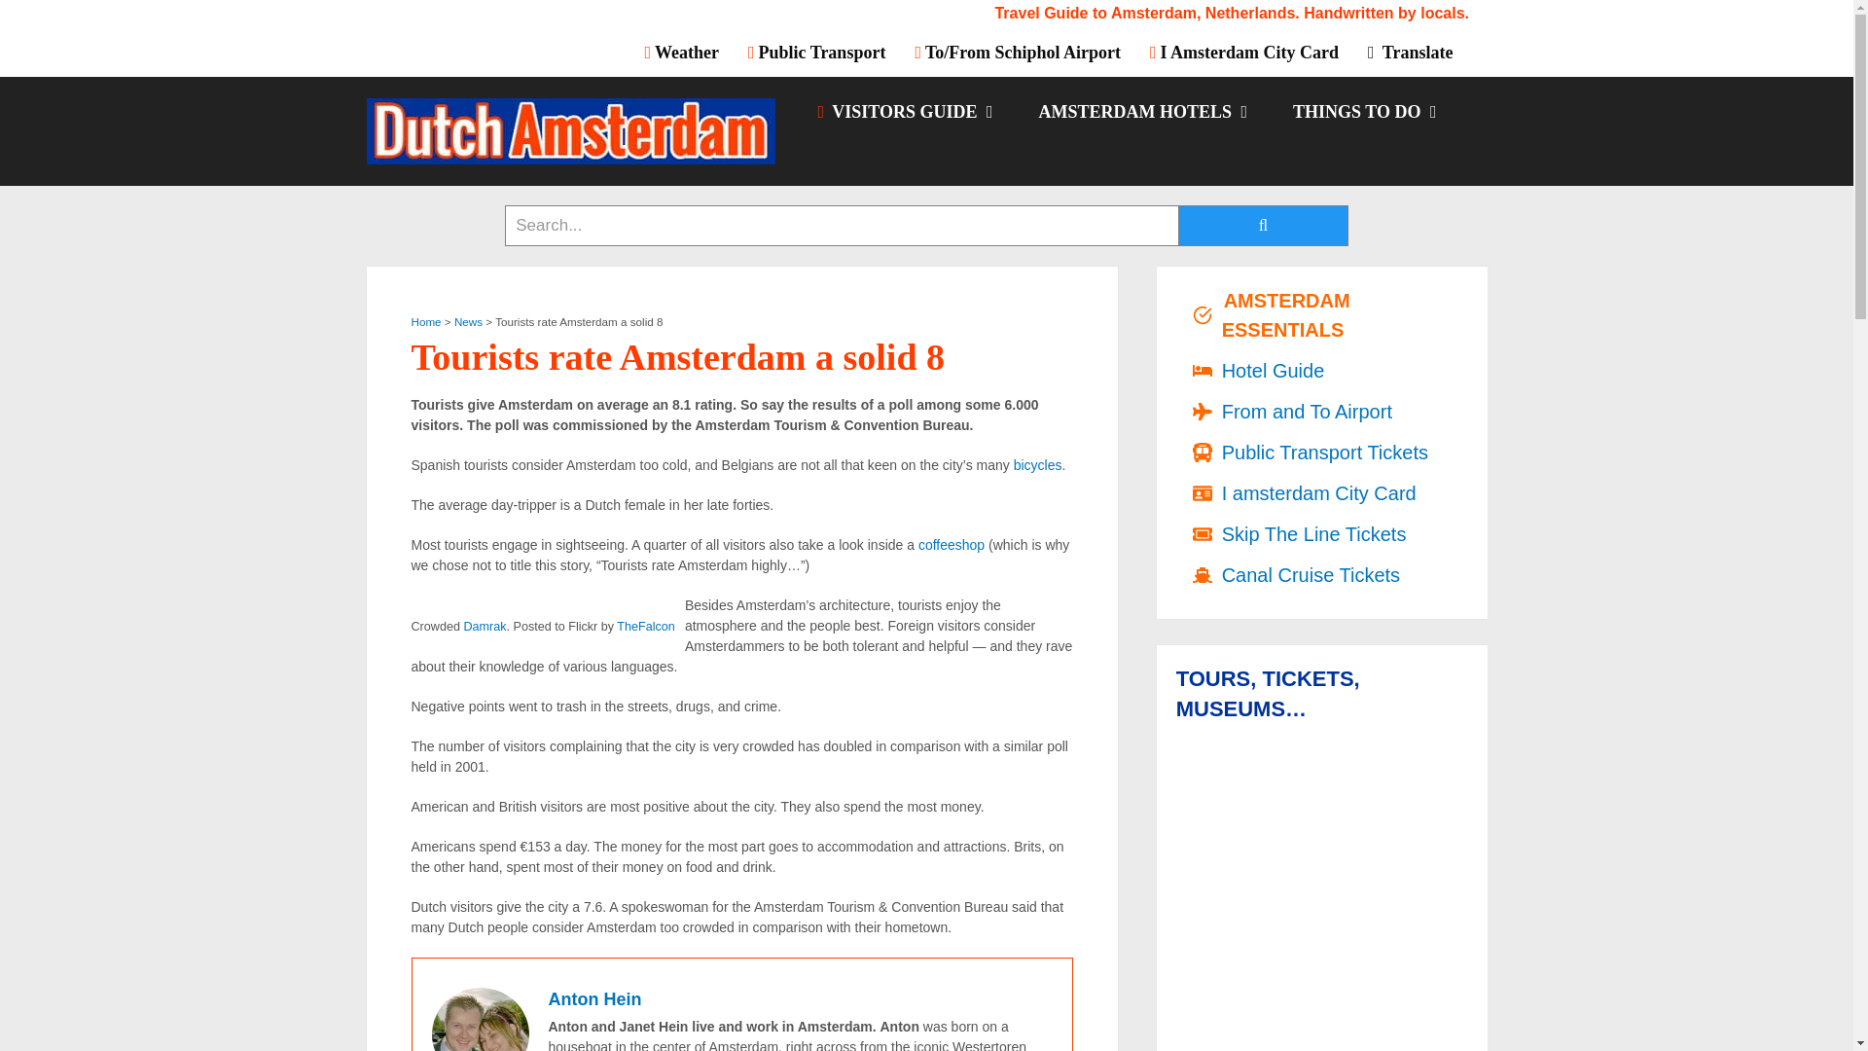 This screenshot has width=1868, height=1051. Describe the element at coordinates (904, 111) in the screenshot. I see `Visitors Guide` at that location.